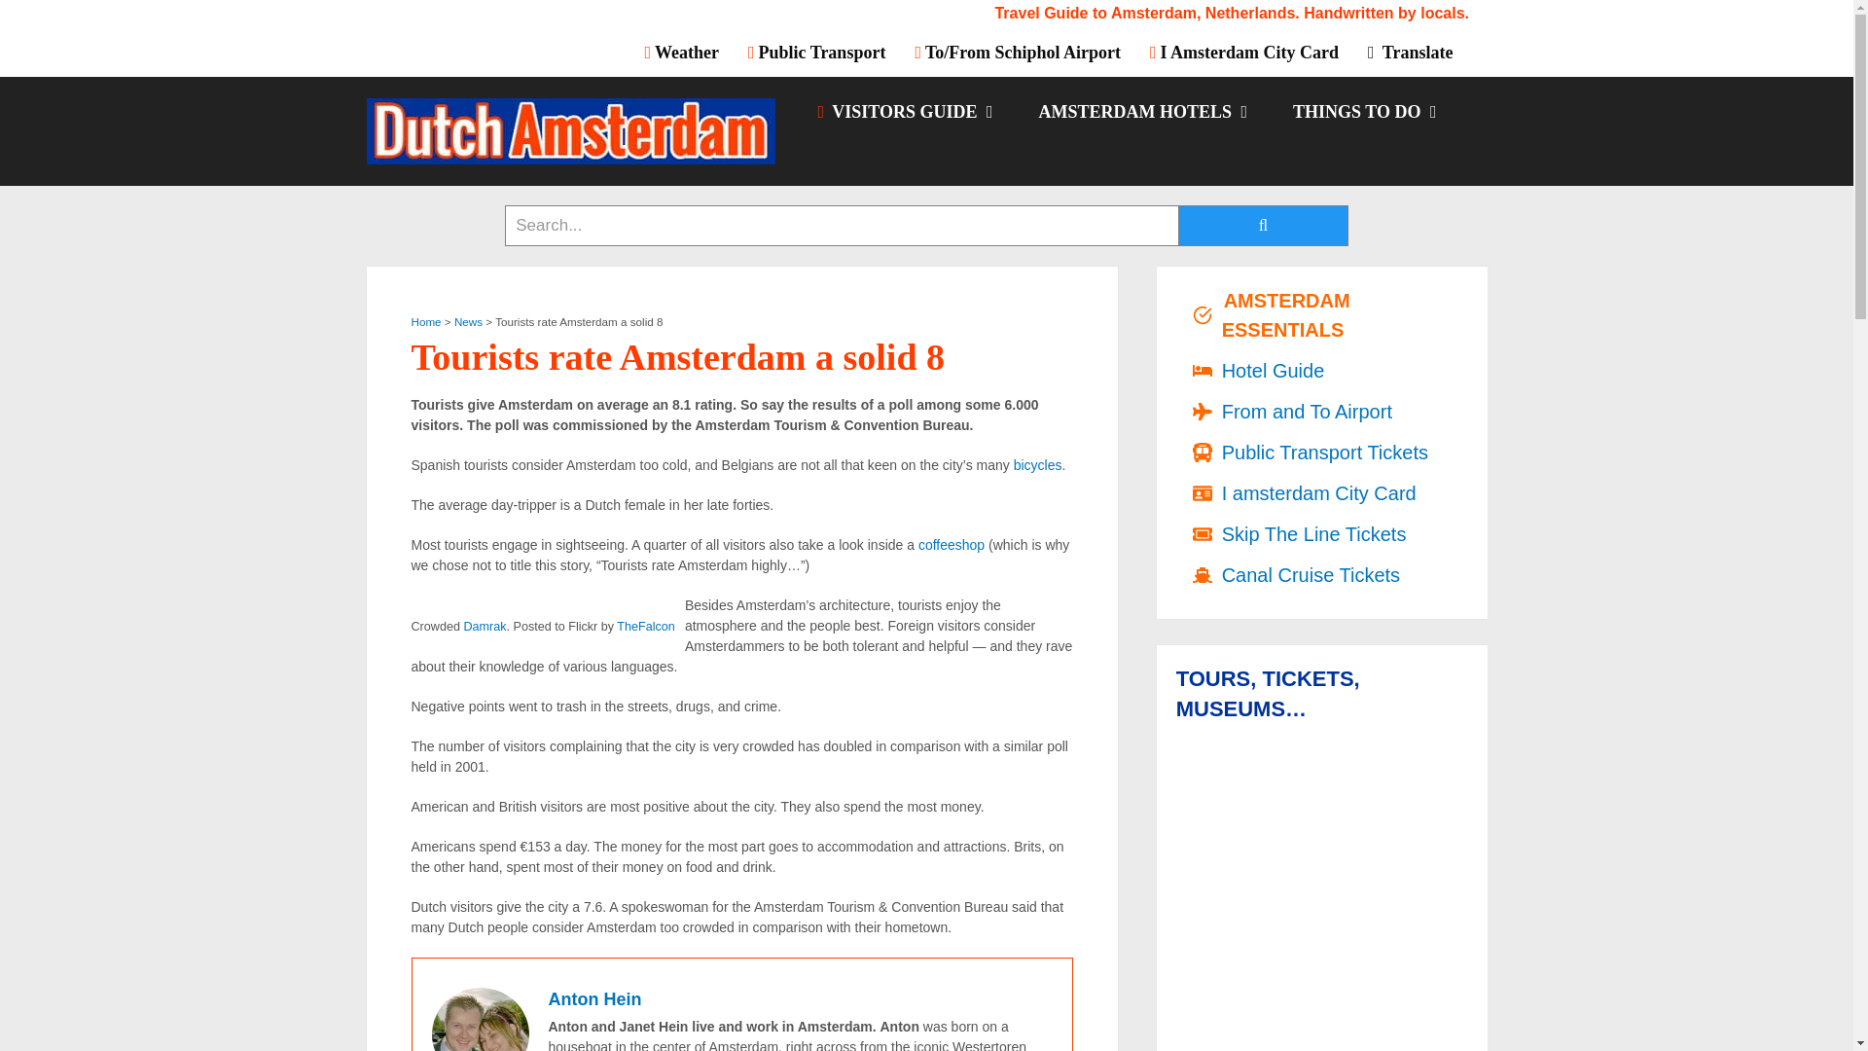 This screenshot has width=1868, height=1051. Describe the element at coordinates (904, 111) in the screenshot. I see `Visitors Guide` at that location.